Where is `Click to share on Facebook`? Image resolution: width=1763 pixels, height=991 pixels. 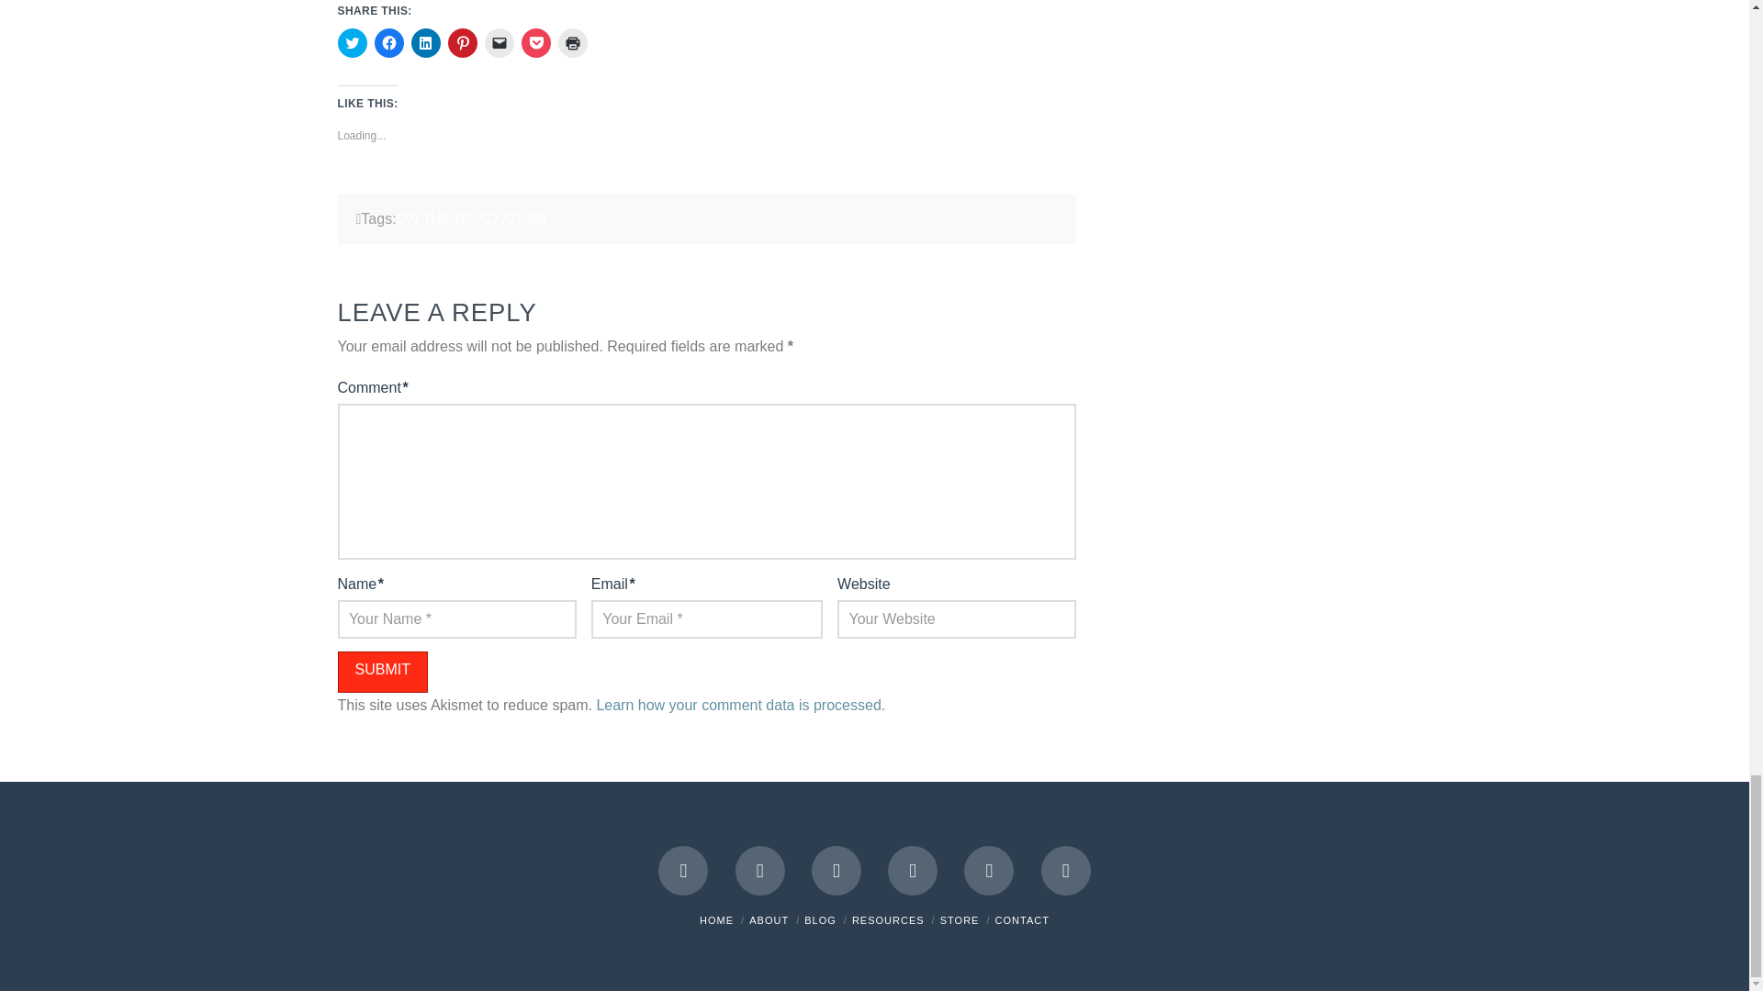 Click to share on Facebook is located at coordinates (388, 42).